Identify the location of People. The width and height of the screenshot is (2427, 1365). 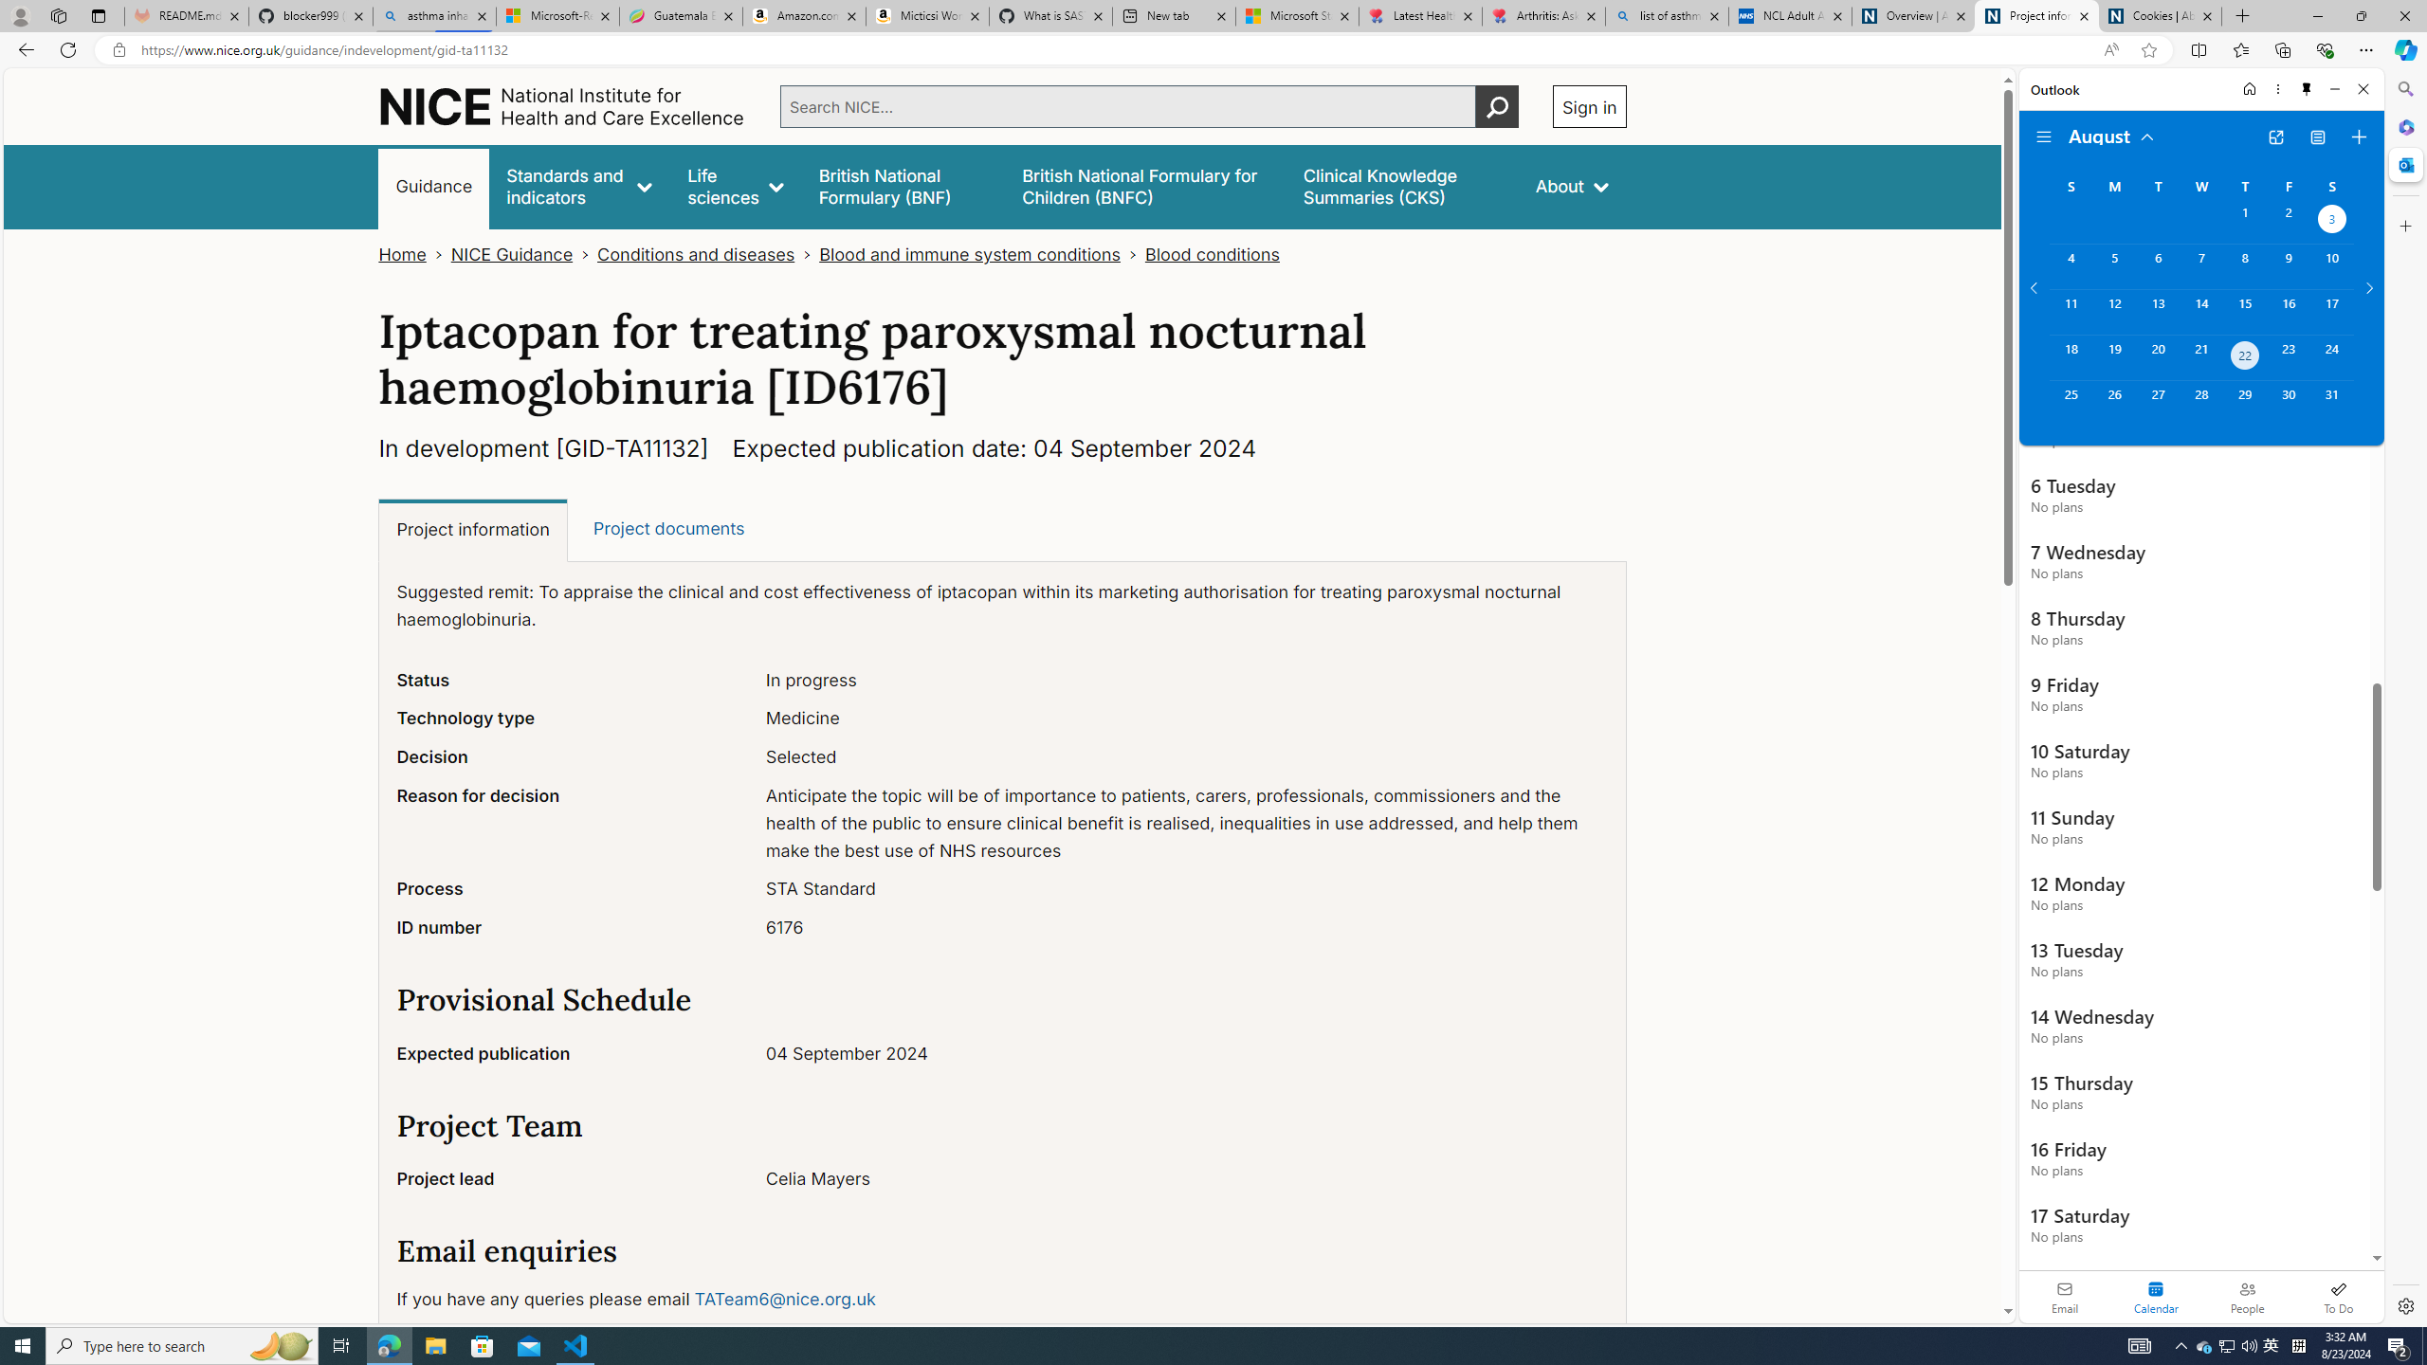
(2247, 1297).